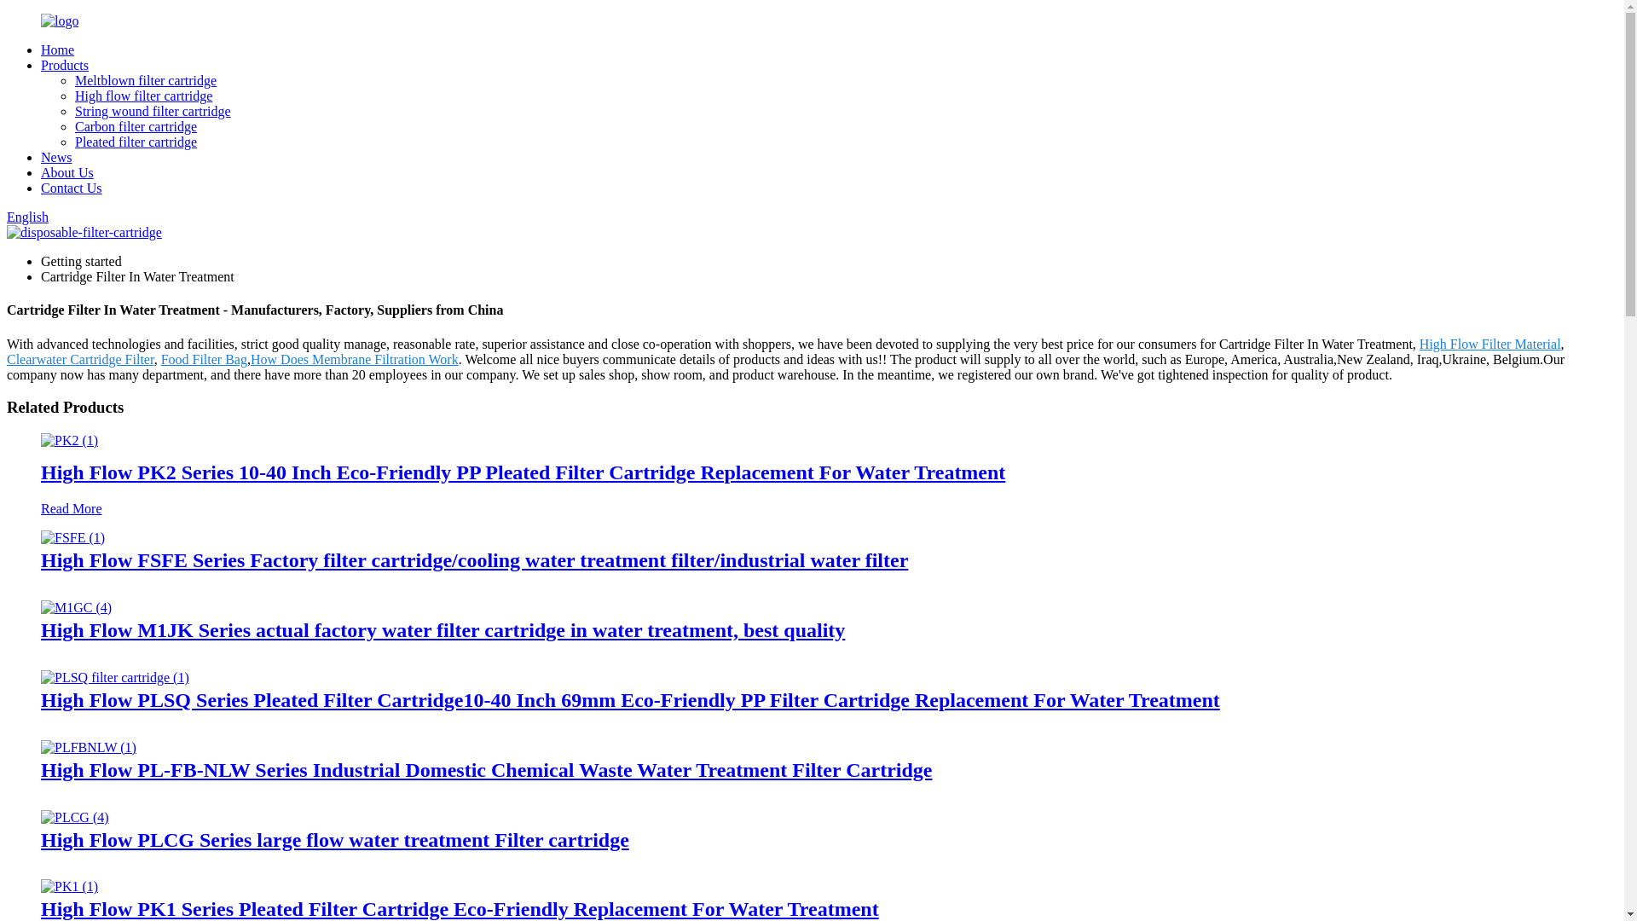  What do you see at coordinates (203, 358) in the screenshot?
I see `Food Filter Bag` at bounding box center [203, 358].